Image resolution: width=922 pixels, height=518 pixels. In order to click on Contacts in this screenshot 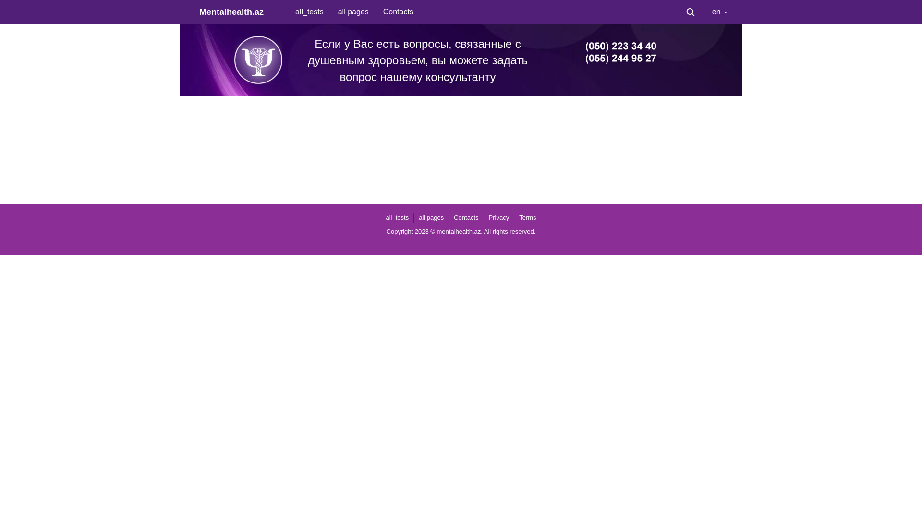, I will do `click(399, 12)`.